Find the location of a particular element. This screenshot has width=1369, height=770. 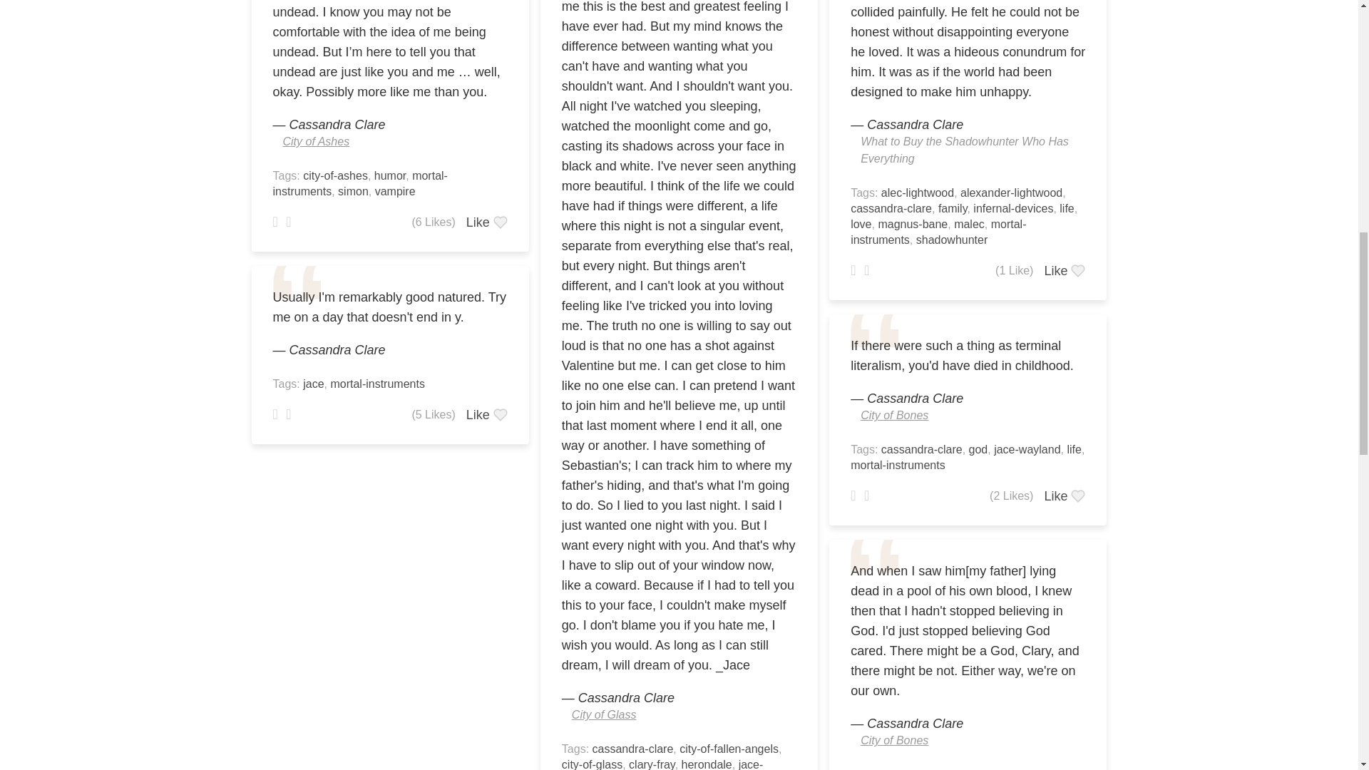

humor is located at coordinates (389, 175).